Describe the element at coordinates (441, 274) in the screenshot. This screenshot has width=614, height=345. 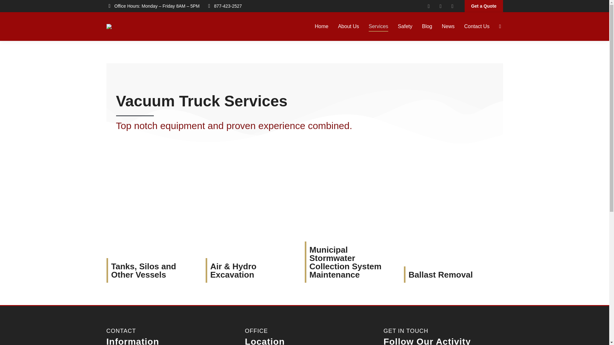
I see `Ballast Removal` at that location.